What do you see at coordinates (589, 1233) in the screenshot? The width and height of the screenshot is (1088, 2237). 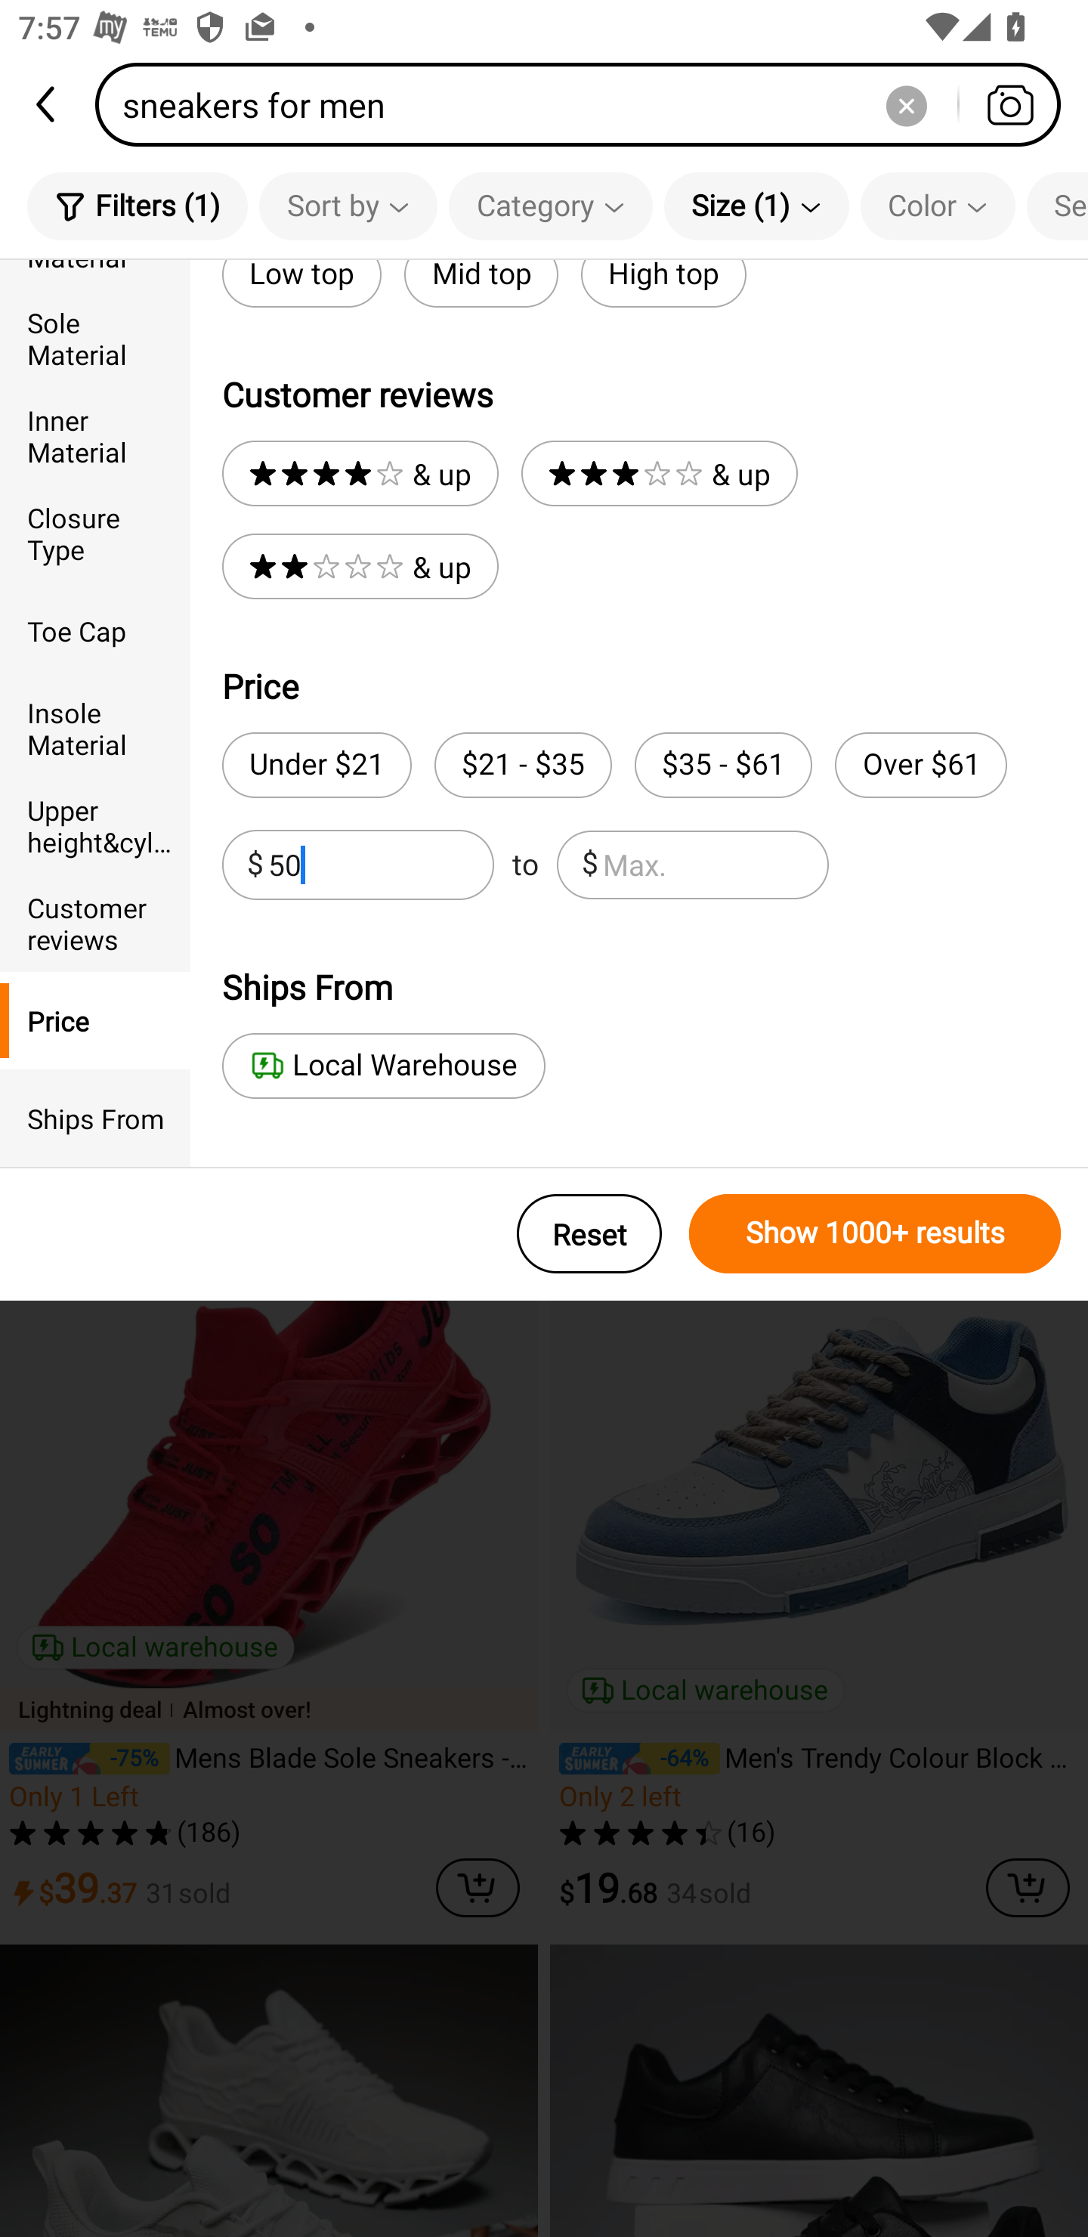 I see `Reset` at bounding box center [589, 1233].